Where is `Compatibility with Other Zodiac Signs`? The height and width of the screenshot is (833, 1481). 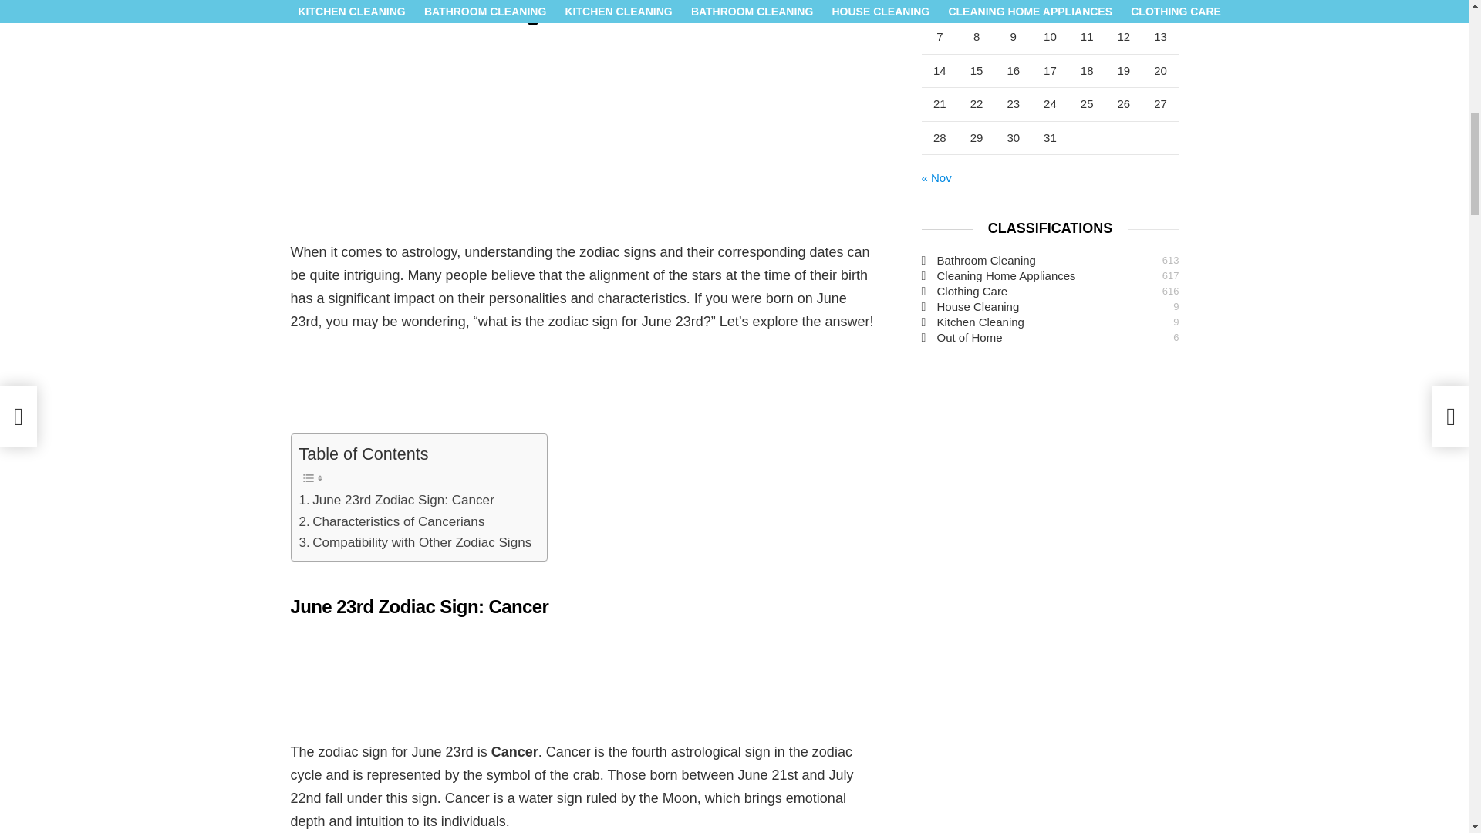
Compatibility with Other Zodiac Signs is located at coordinates (415, 543).